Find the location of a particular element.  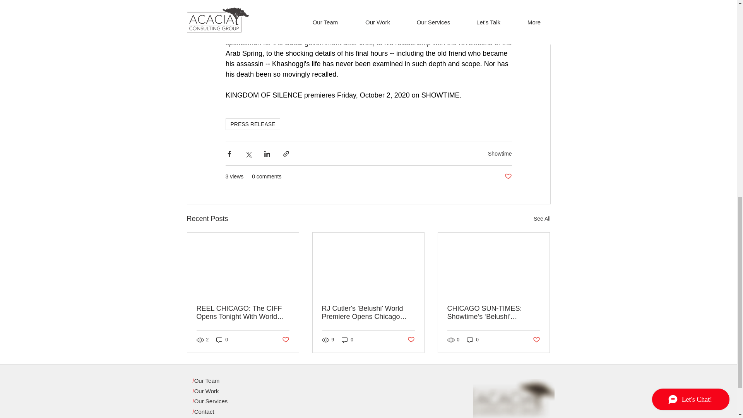

See All is located at coordinates (542, 218).